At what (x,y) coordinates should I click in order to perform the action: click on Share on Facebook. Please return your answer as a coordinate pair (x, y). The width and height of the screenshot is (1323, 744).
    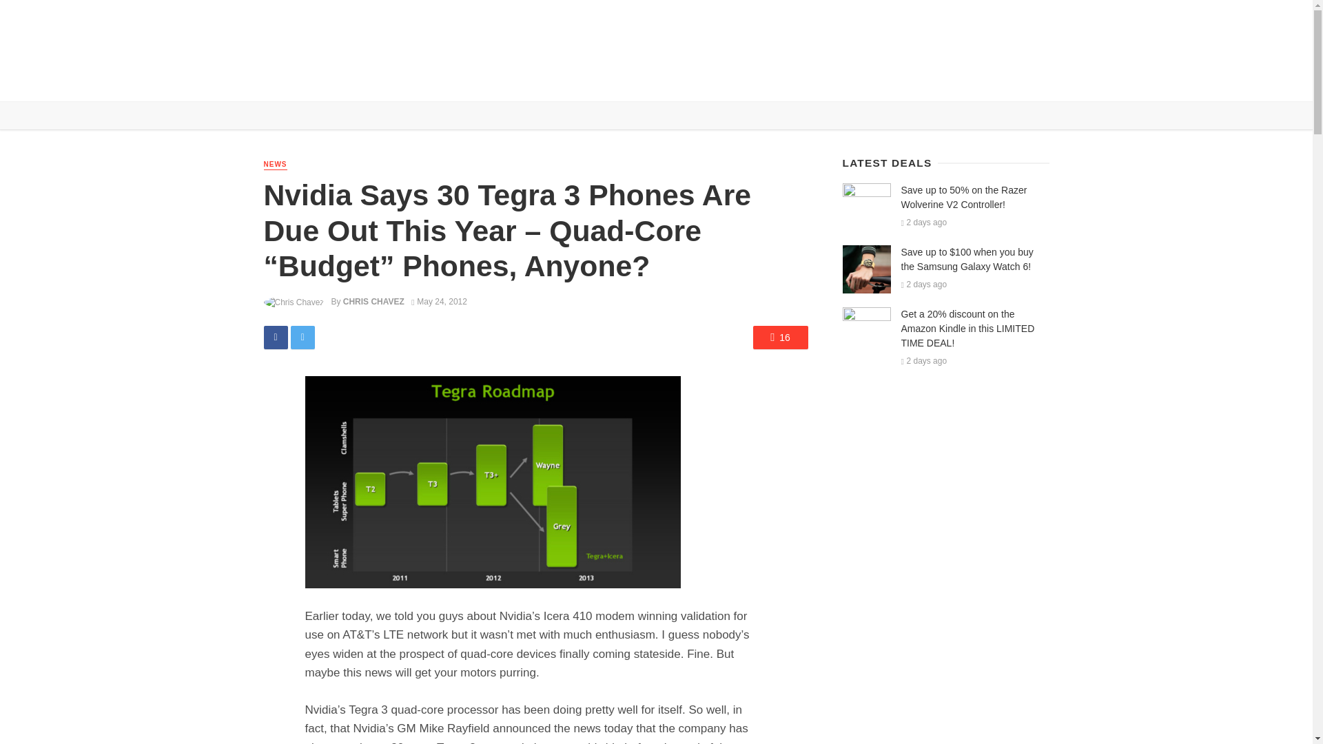
    Looking at the image, I should click on (275, 338).